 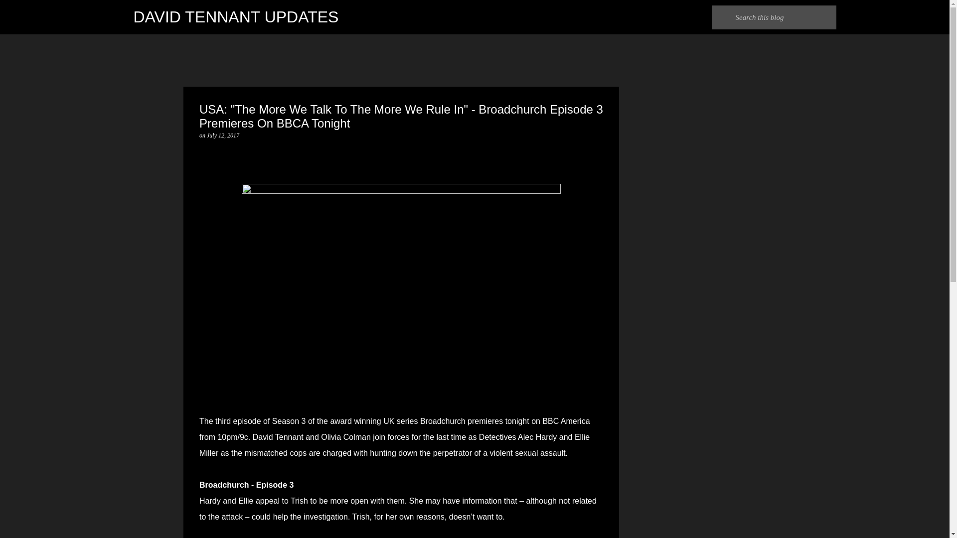 I want to click on permanent link, so click(x=223, y=135).